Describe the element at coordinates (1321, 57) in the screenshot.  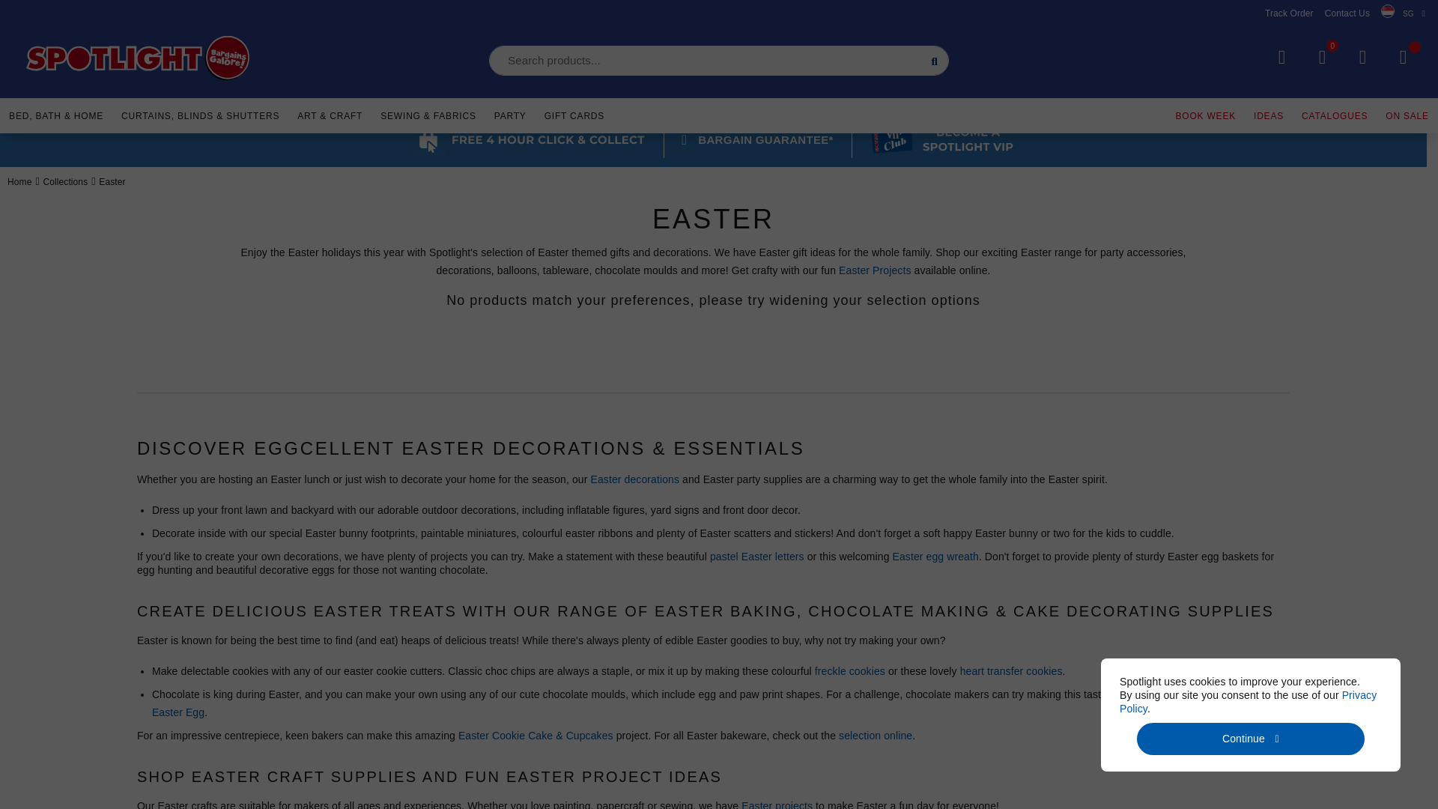
I see `0` at that location.